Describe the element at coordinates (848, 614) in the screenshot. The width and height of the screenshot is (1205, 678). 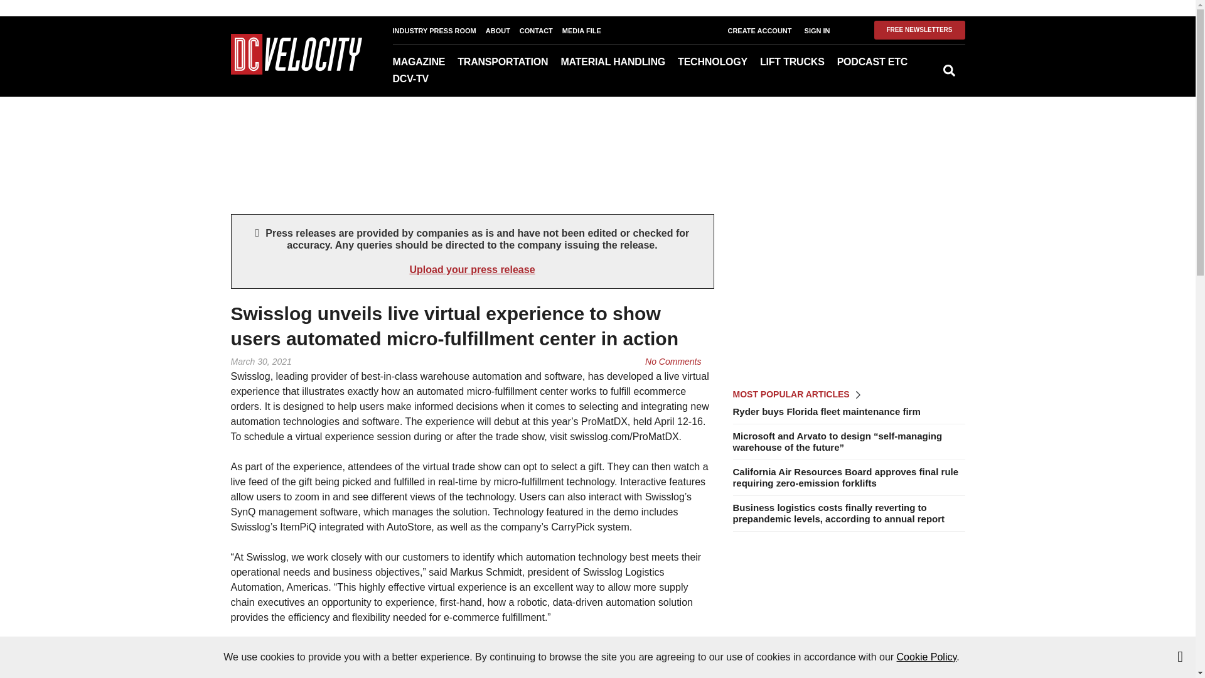
I see `3rd party ad content` at that location.